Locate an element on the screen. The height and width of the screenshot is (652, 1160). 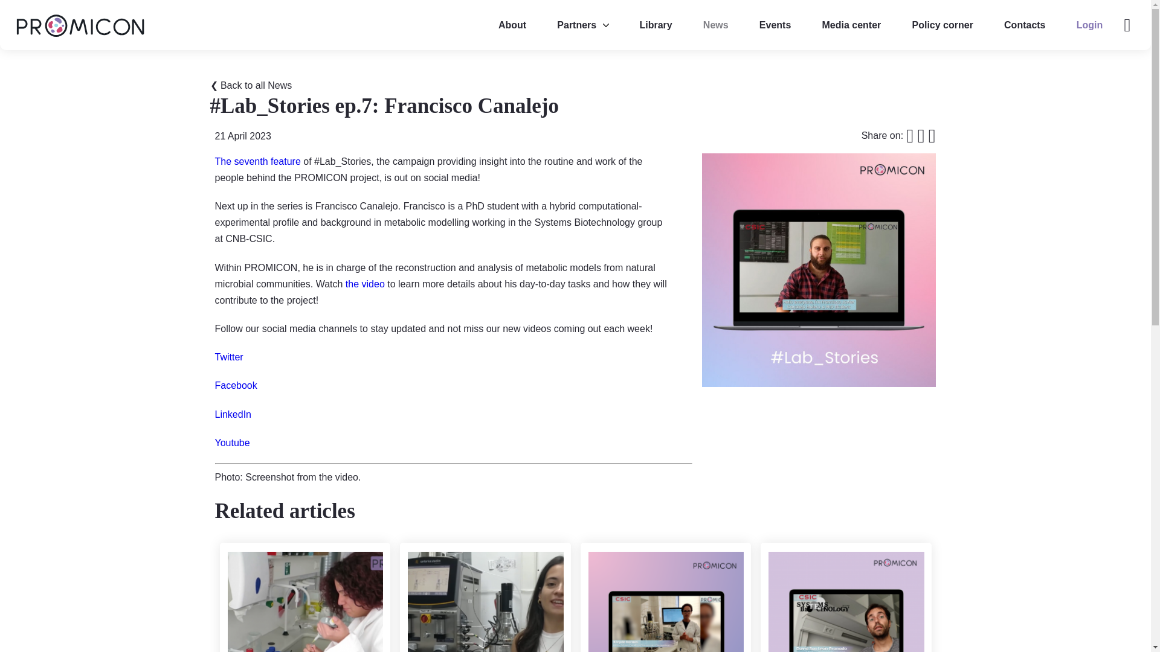
Events is located at coordinates (775, 24).